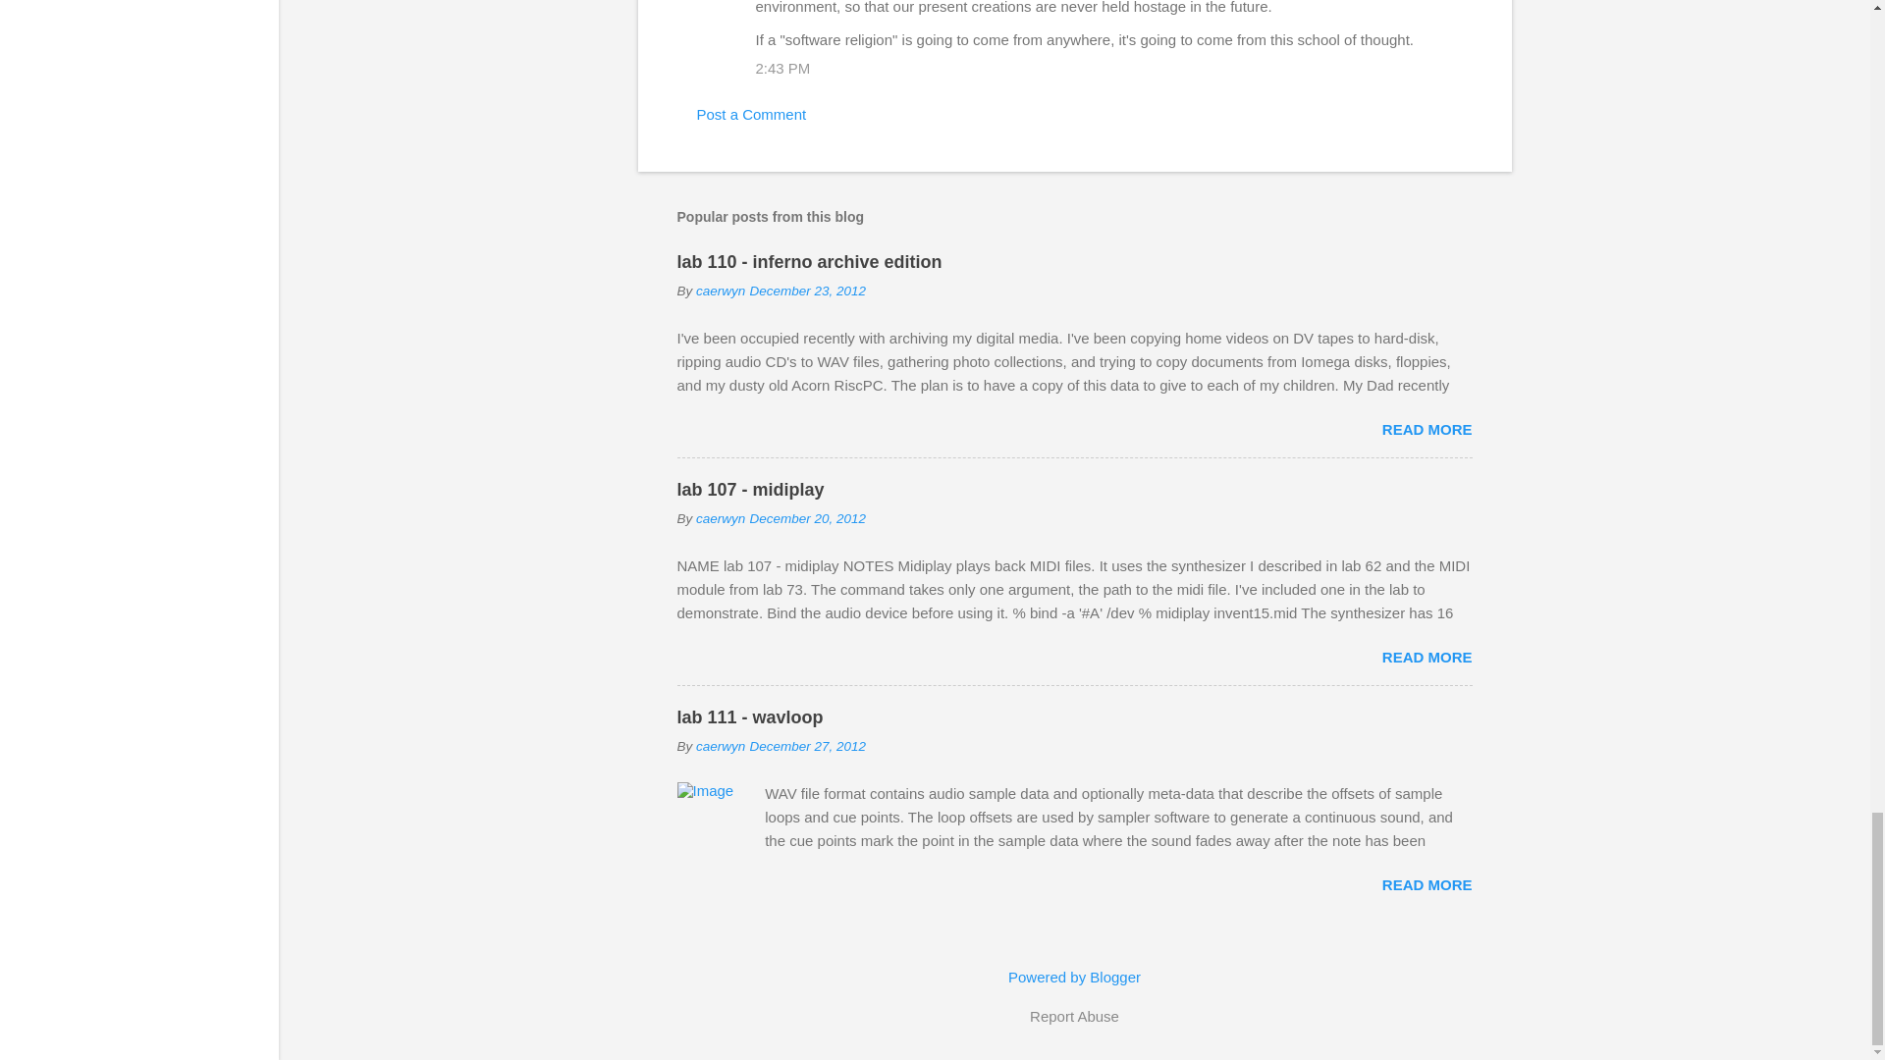 The width and height of the screenshot is (1885, 1060). What do you see at coordinates (752, 114) in the screenshot?
I see `Post a Comment` at bounding box center [752, 114].